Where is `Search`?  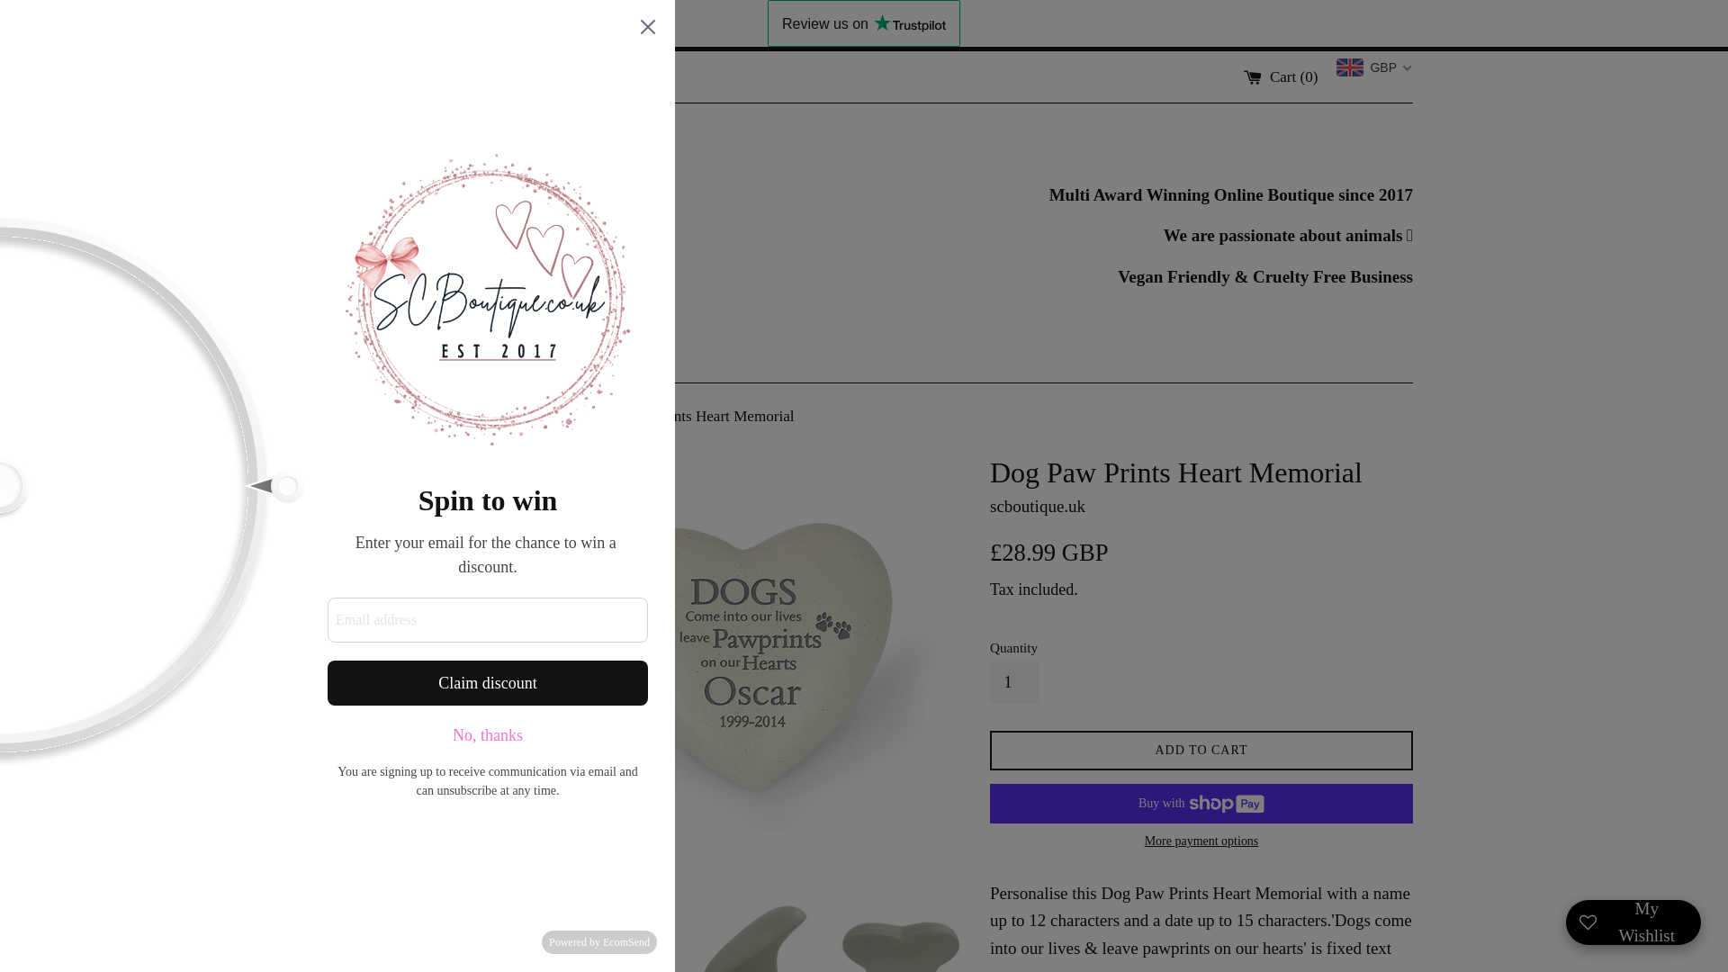
Search is located at coordinates (329, 76).